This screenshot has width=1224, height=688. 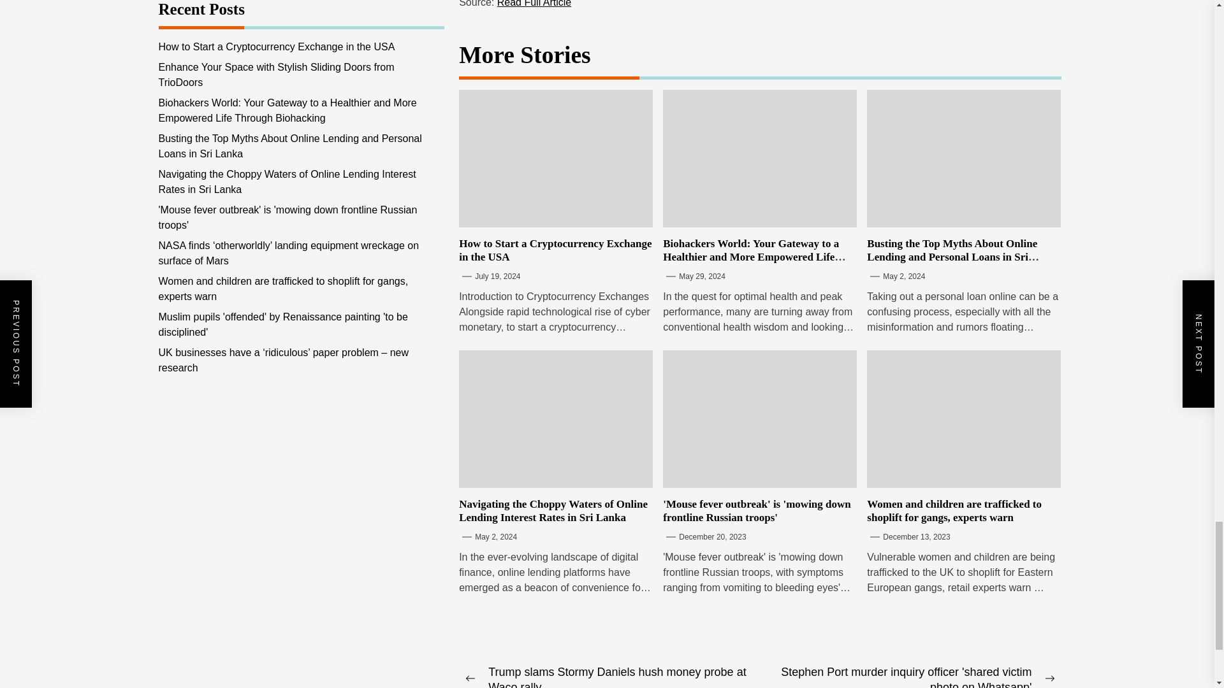 I want to click on July 19, 2024, so click(x=497, y=276).